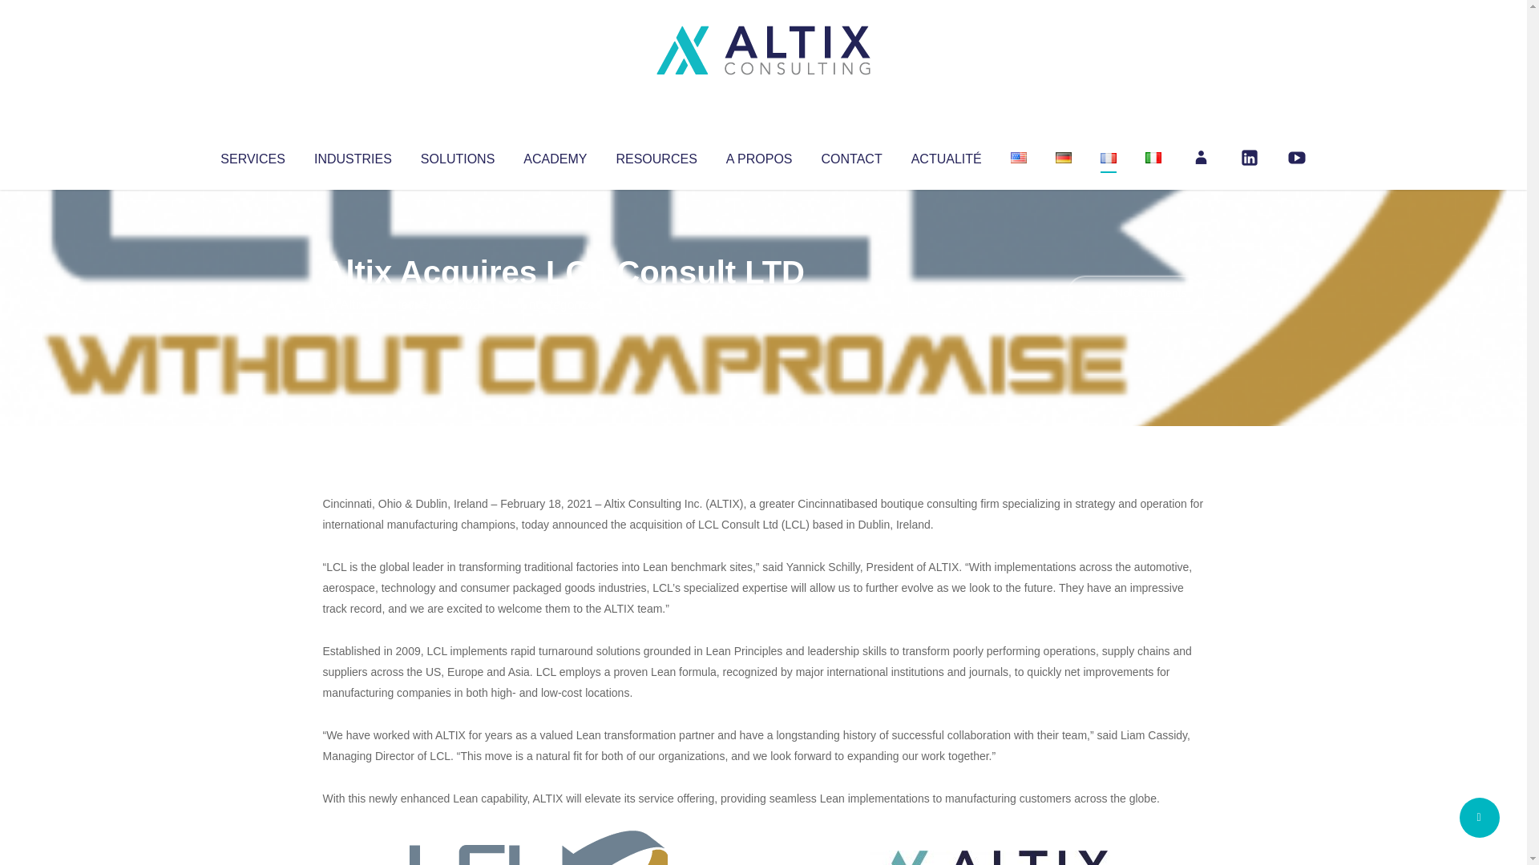 This screenshot has height=865, width=1539. Describe the element at coordinates (759, 155) in the screenshot. I see `A PROPOS` at that location.